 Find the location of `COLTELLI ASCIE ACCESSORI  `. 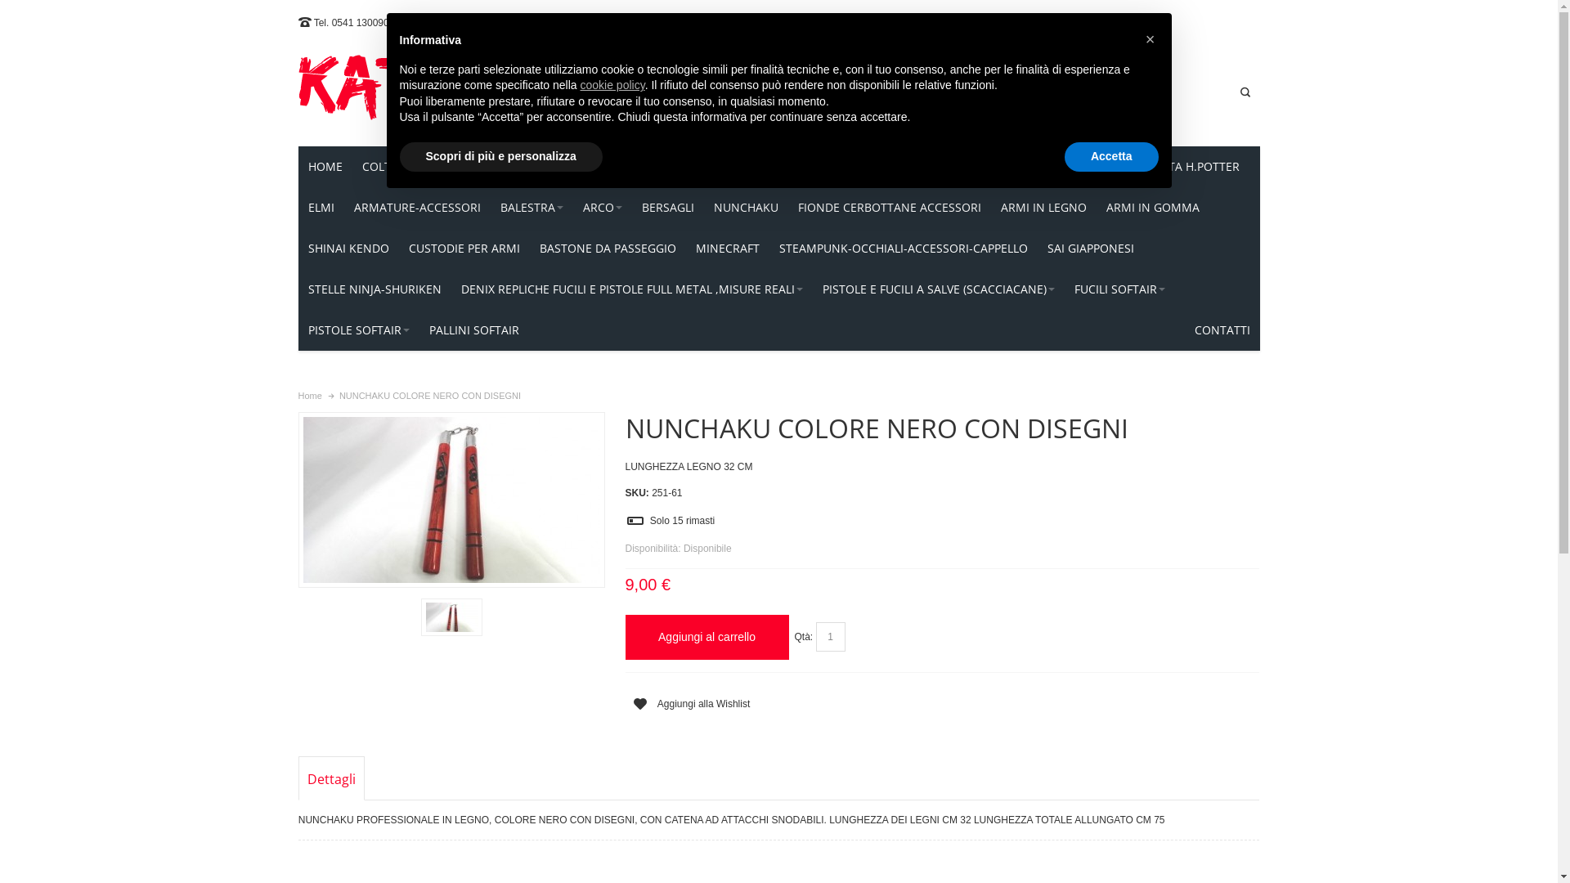

COLTELLI ASCIE ACCESSORI   is located at coordinates (440, 167).